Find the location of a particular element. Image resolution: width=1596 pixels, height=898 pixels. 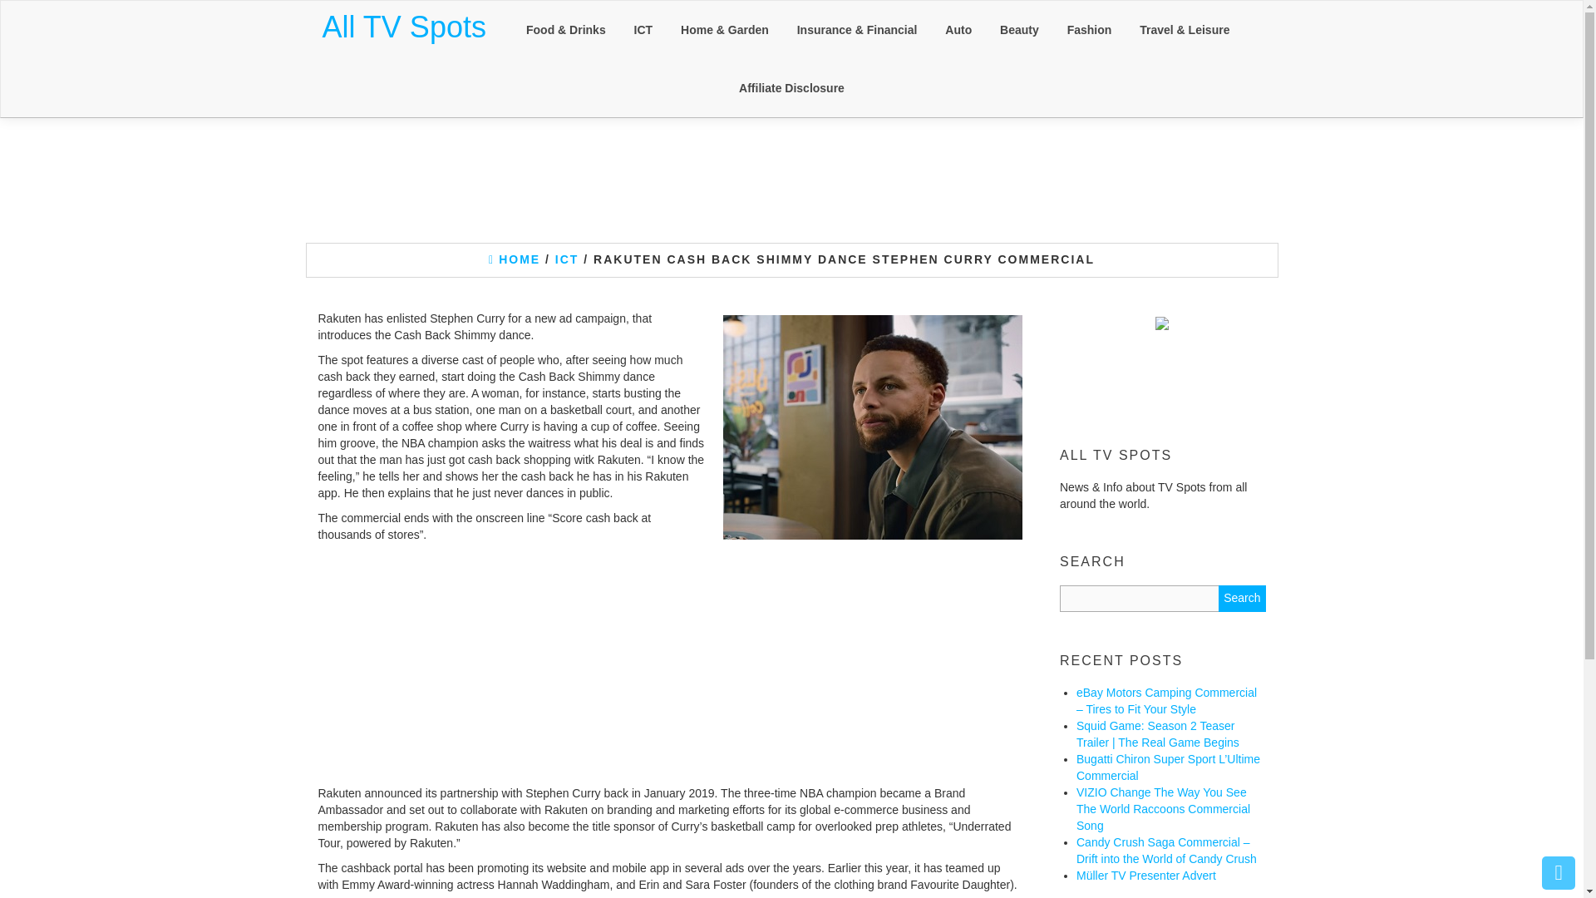

Search is located at coordinates (1242, 599).